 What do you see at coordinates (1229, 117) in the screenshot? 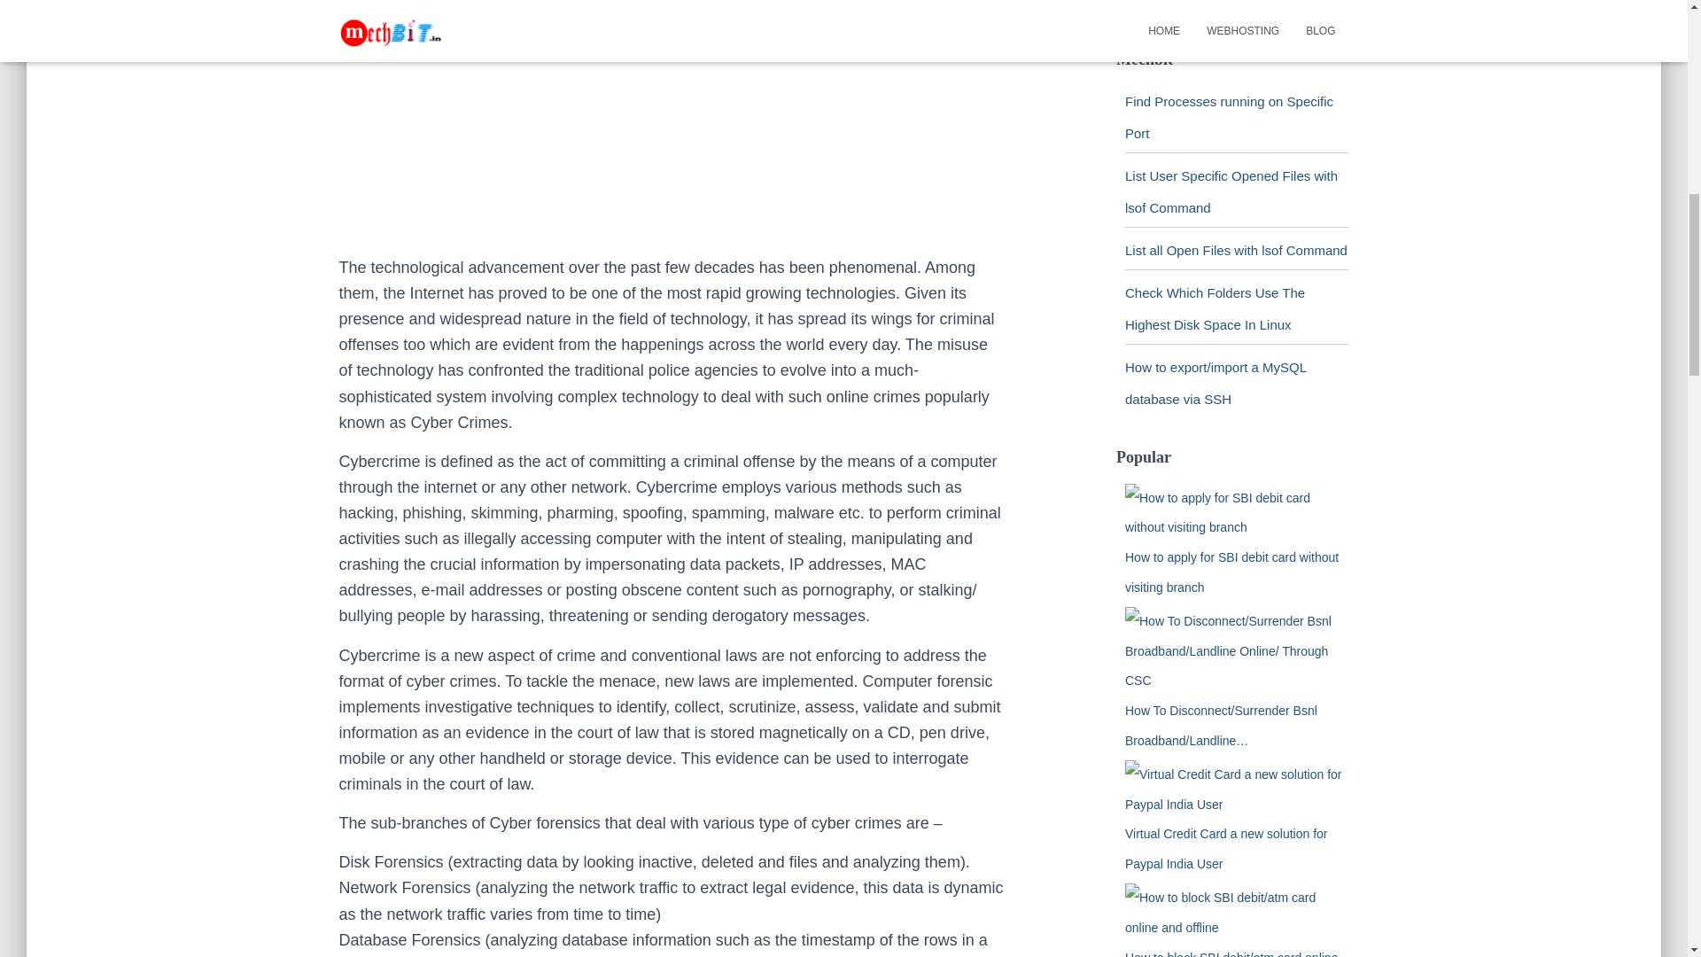
I see `Permanent Link to Find Processes running on Specific Port` at bounding box center [1229, 117].